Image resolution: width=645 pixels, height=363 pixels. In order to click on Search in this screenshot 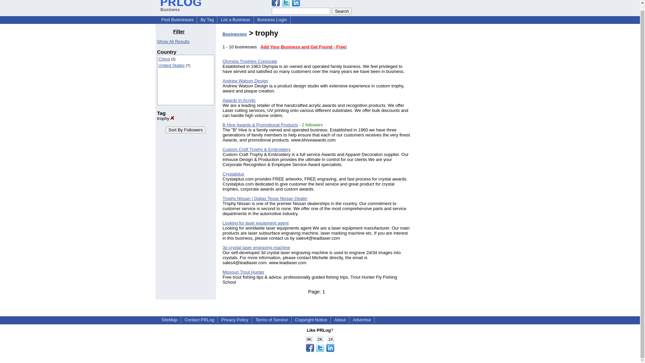, I will do `click(342, 11)`.